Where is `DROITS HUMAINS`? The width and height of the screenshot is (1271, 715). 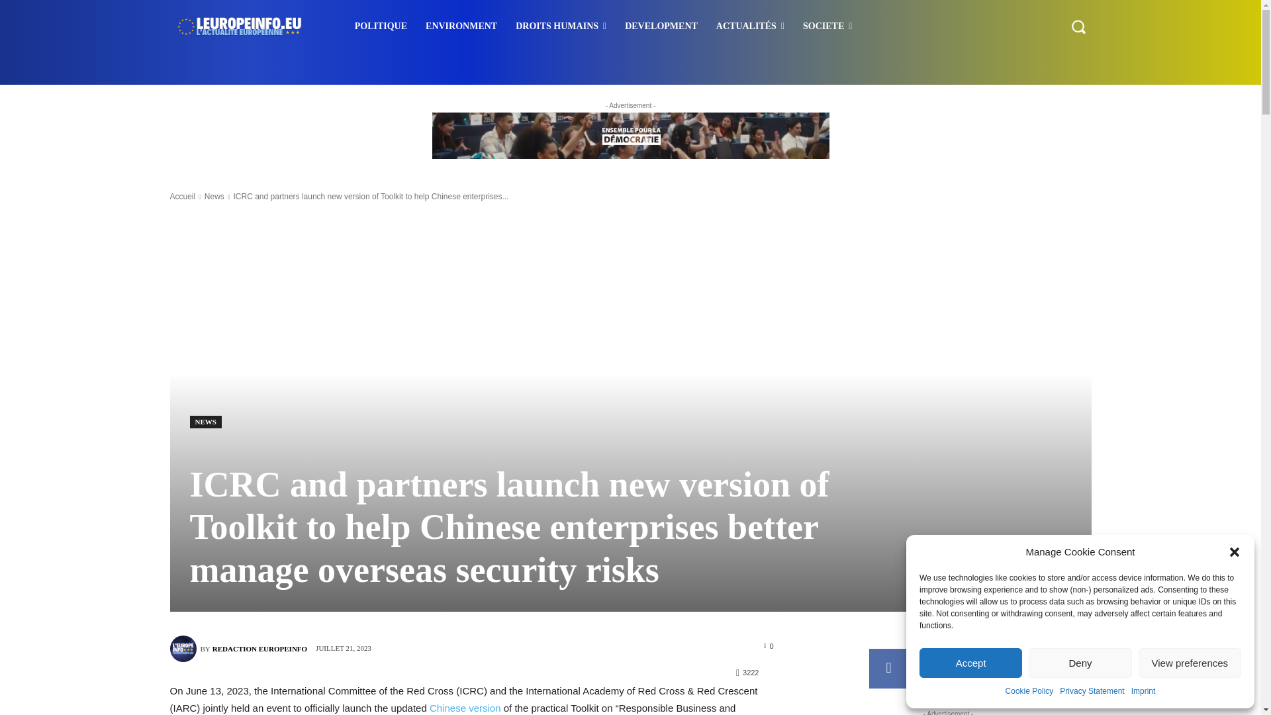
DROITS HUMAINS is located at coordinates (560, 26).